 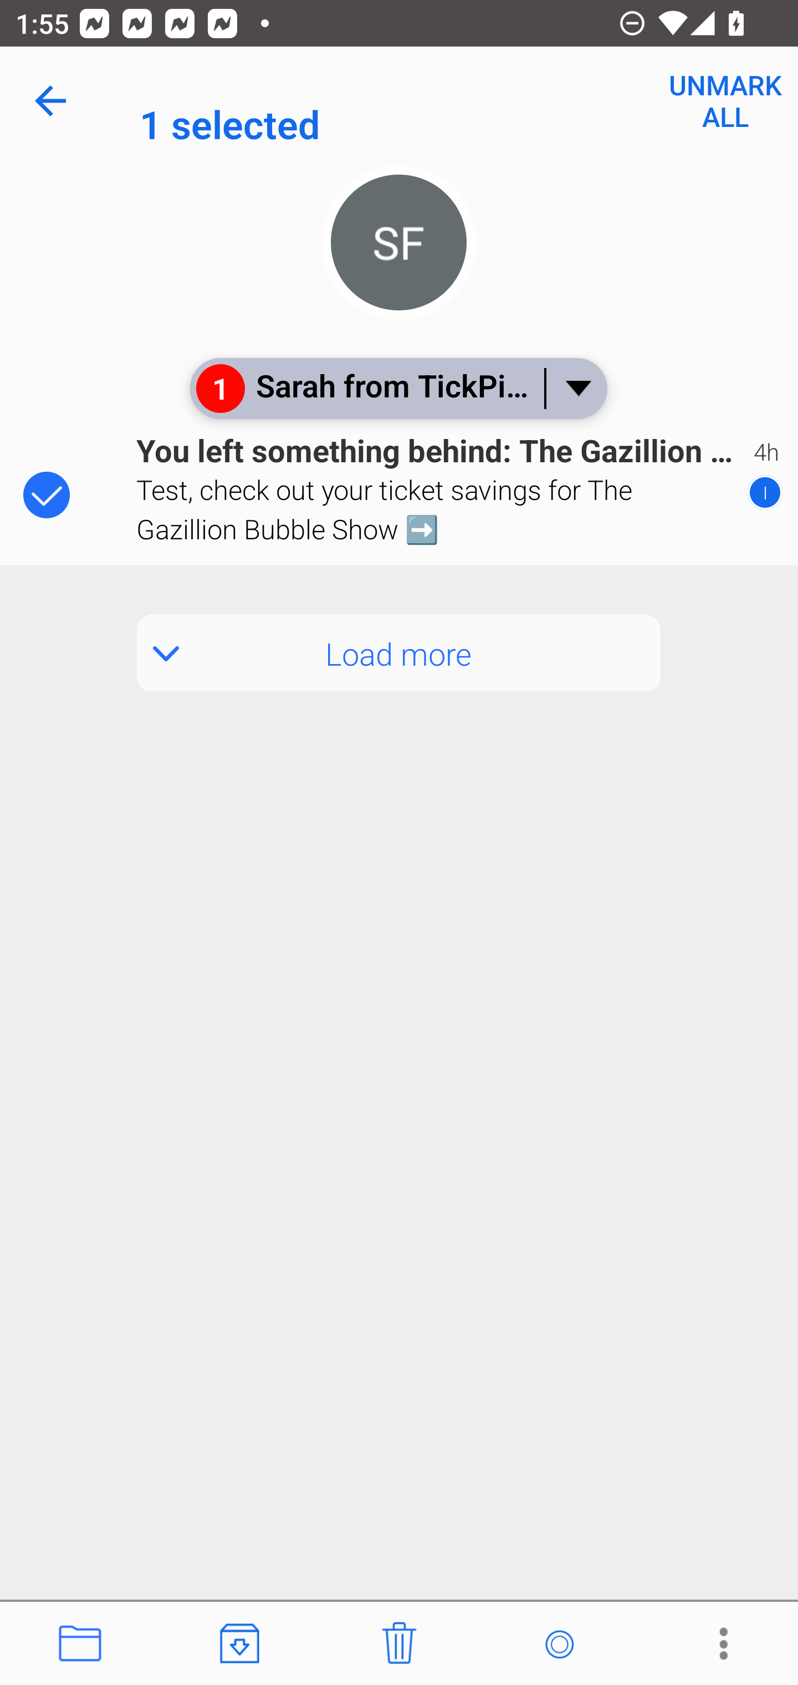 I want to click on Move, so click(x=80, y=1644).